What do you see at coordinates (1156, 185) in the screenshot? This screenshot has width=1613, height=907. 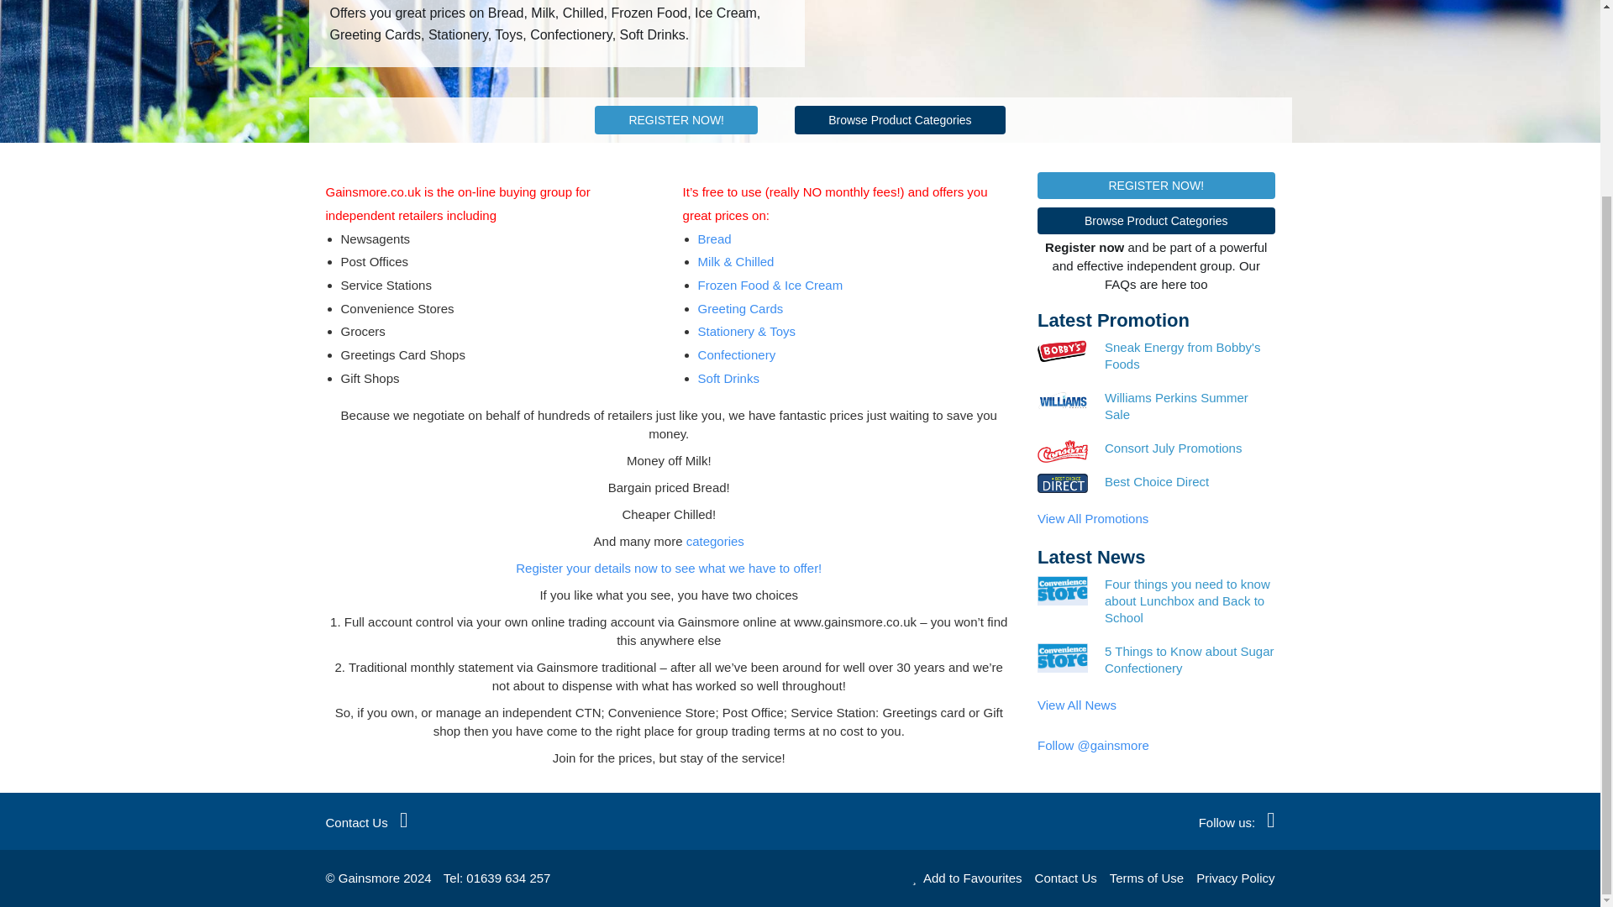 I see `REGISTER NOW!` at bounding box center [1156, 185].